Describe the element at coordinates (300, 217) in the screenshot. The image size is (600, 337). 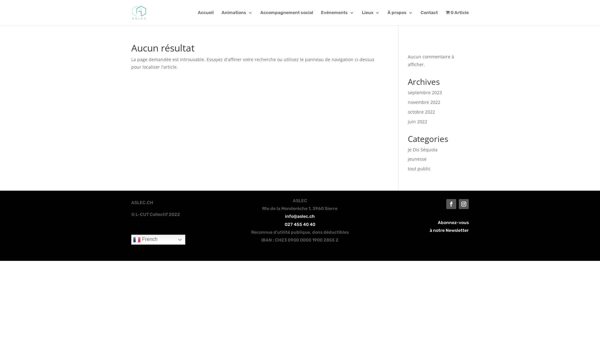
I see `info@aslec.ch` at that location.